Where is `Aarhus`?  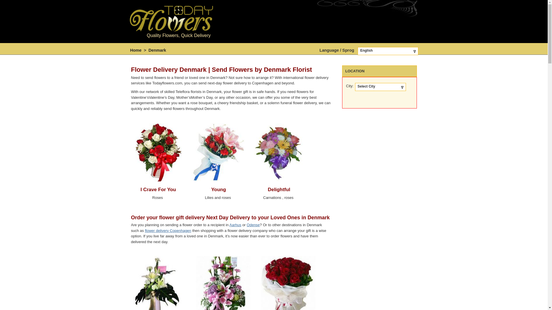
Aarhus is located at coordinates (235, 225).